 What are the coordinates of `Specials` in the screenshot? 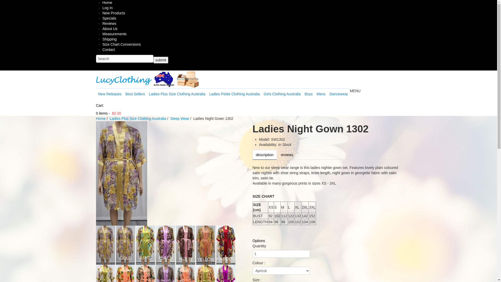 It's located at (109, 18).